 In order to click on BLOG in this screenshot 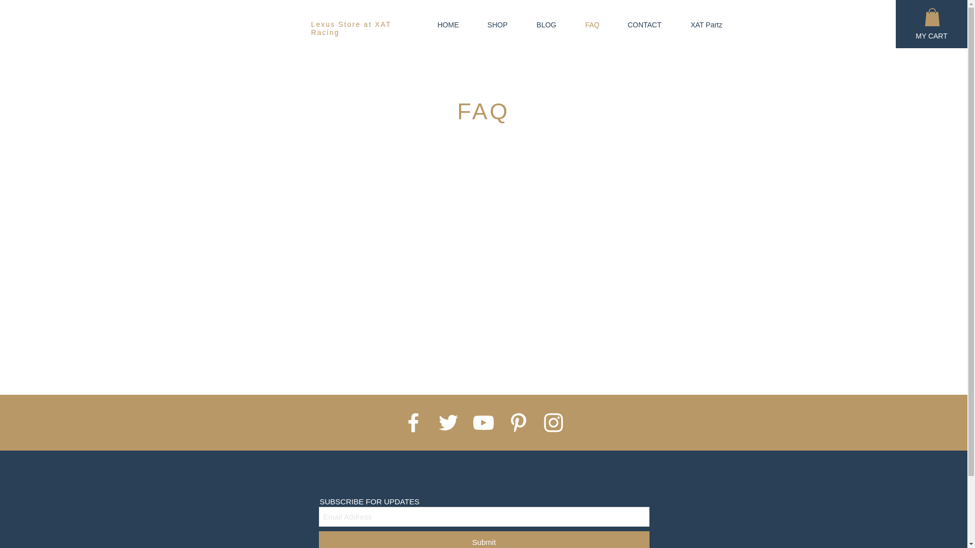, I will do `click(539, 24)`.